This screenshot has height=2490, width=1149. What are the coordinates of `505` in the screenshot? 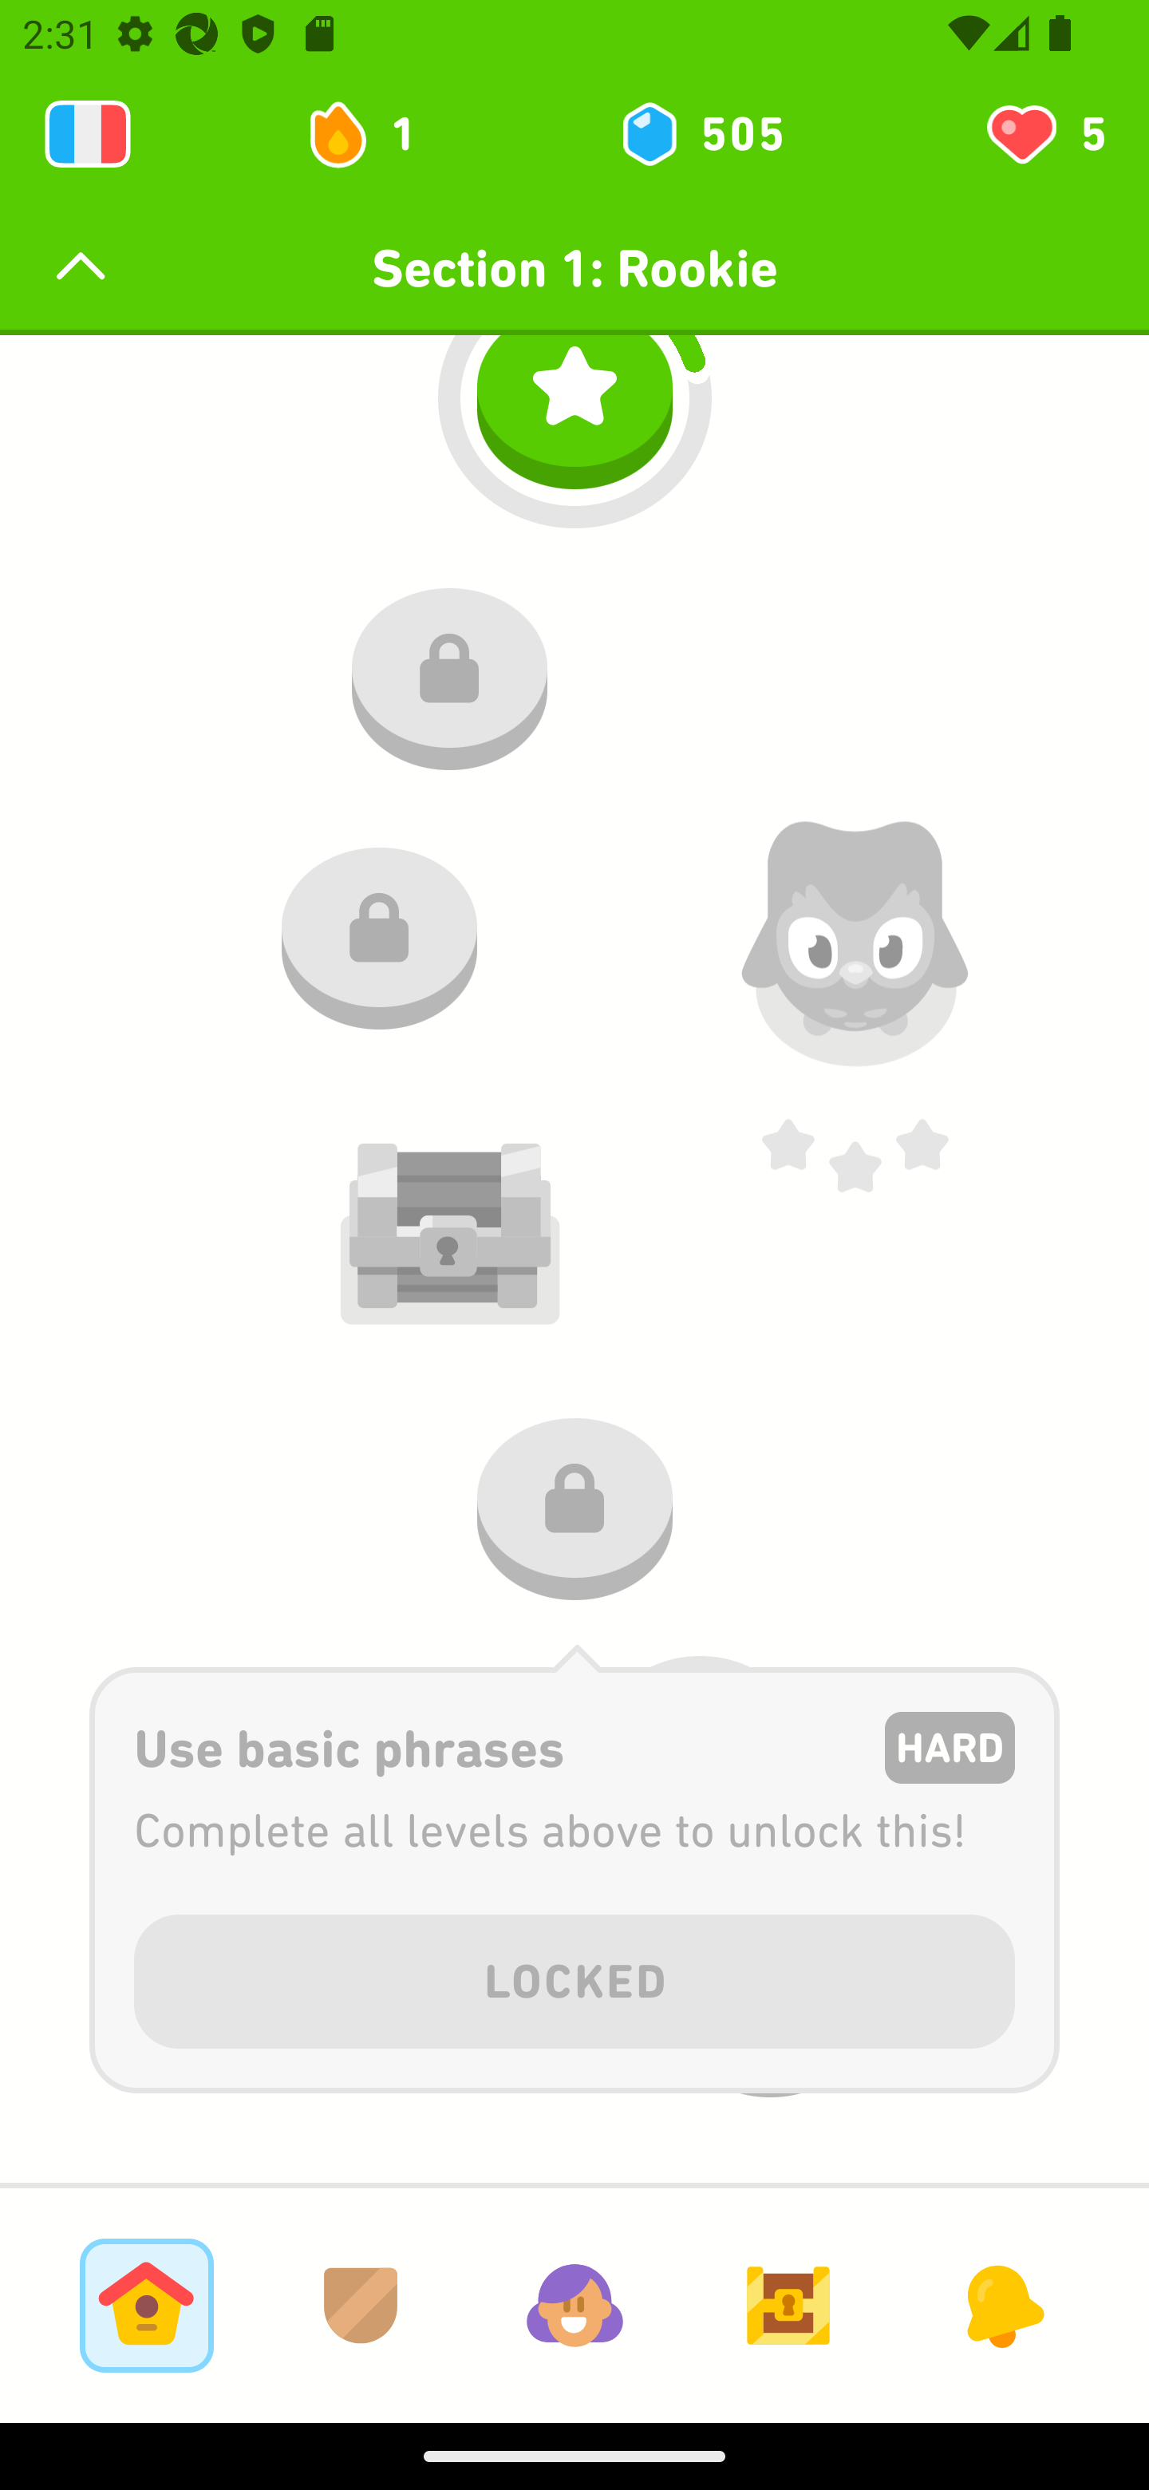 It's located at (701, 134).